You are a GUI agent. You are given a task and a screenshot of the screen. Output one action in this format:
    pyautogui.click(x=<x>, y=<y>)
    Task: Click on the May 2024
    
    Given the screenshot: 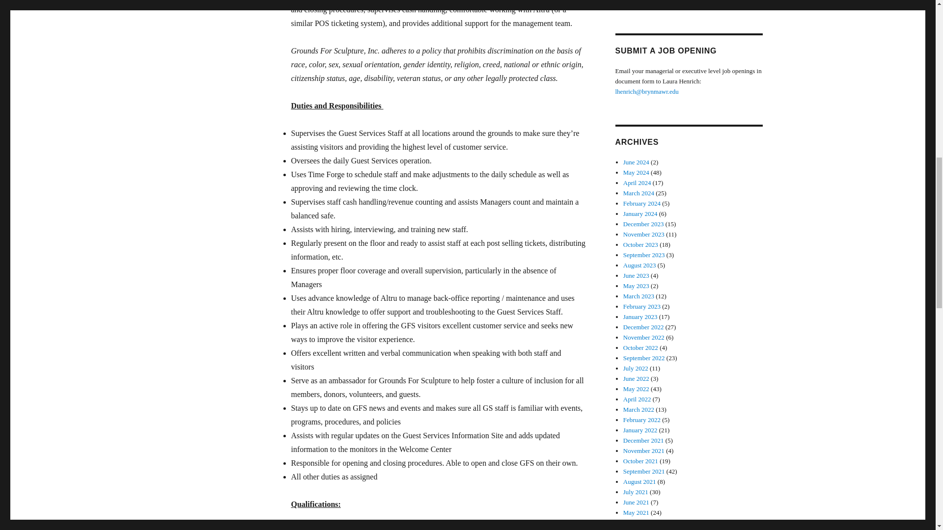 What is the action you would take?
    pyautogui.click(x=637, y=172)
    